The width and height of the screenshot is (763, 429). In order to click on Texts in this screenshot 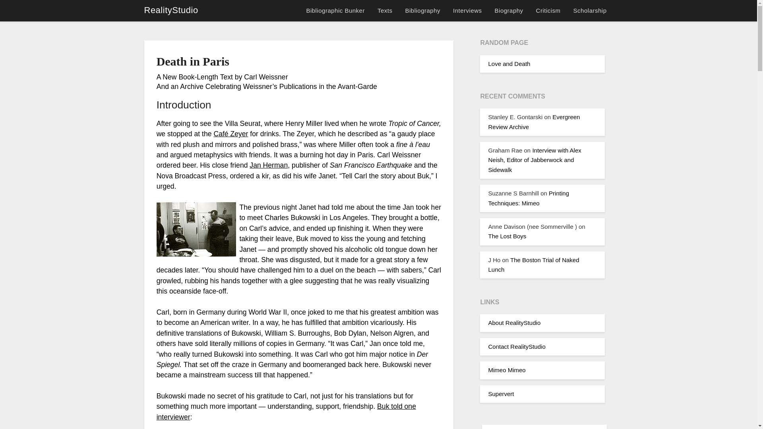, I will do `click(385, 11)`.